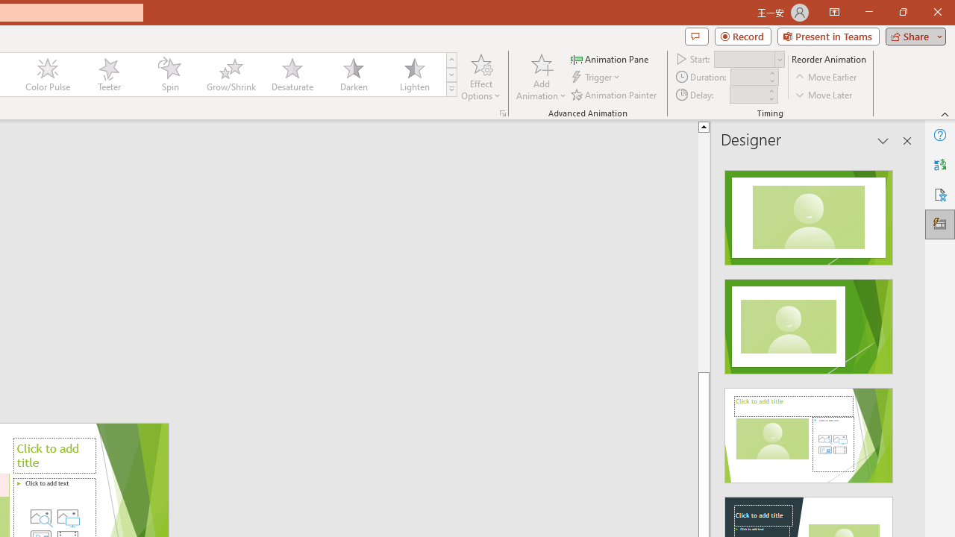 Image resolution: width=955 pixels, height=537 pixels. Describe the element at coordinates (771, 98) in the screenshot. I see `Less` at that location.